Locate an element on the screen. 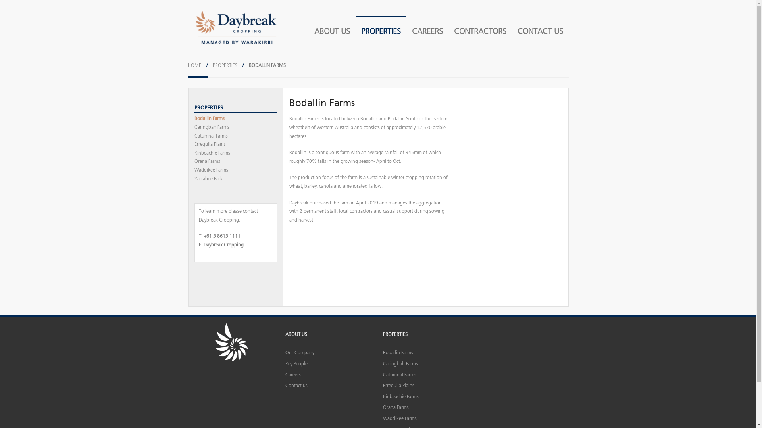 This screenshot has width=762, height=428. Careers is located at coordinates (293, 376).